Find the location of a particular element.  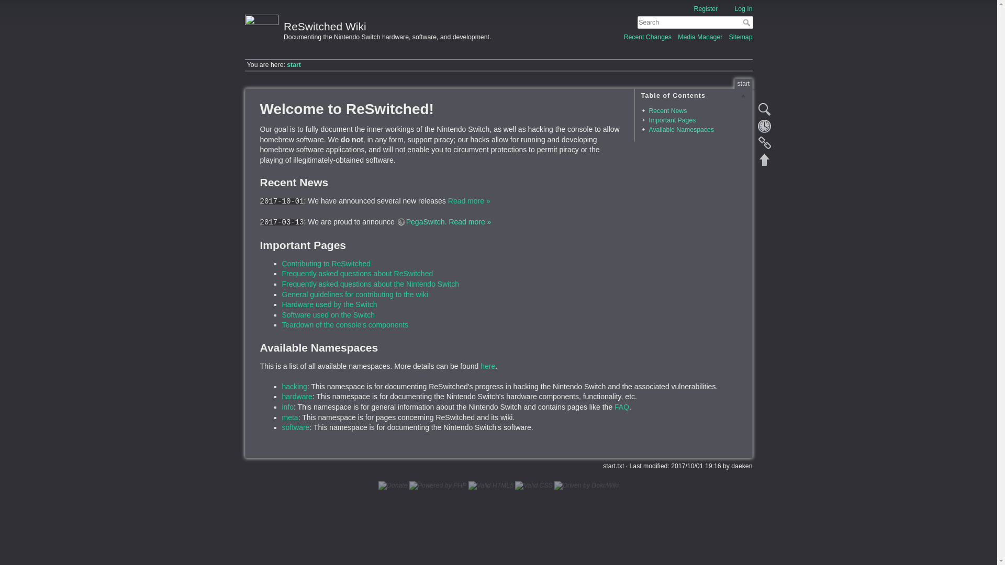

hardware is located at coordinates (296, 396).